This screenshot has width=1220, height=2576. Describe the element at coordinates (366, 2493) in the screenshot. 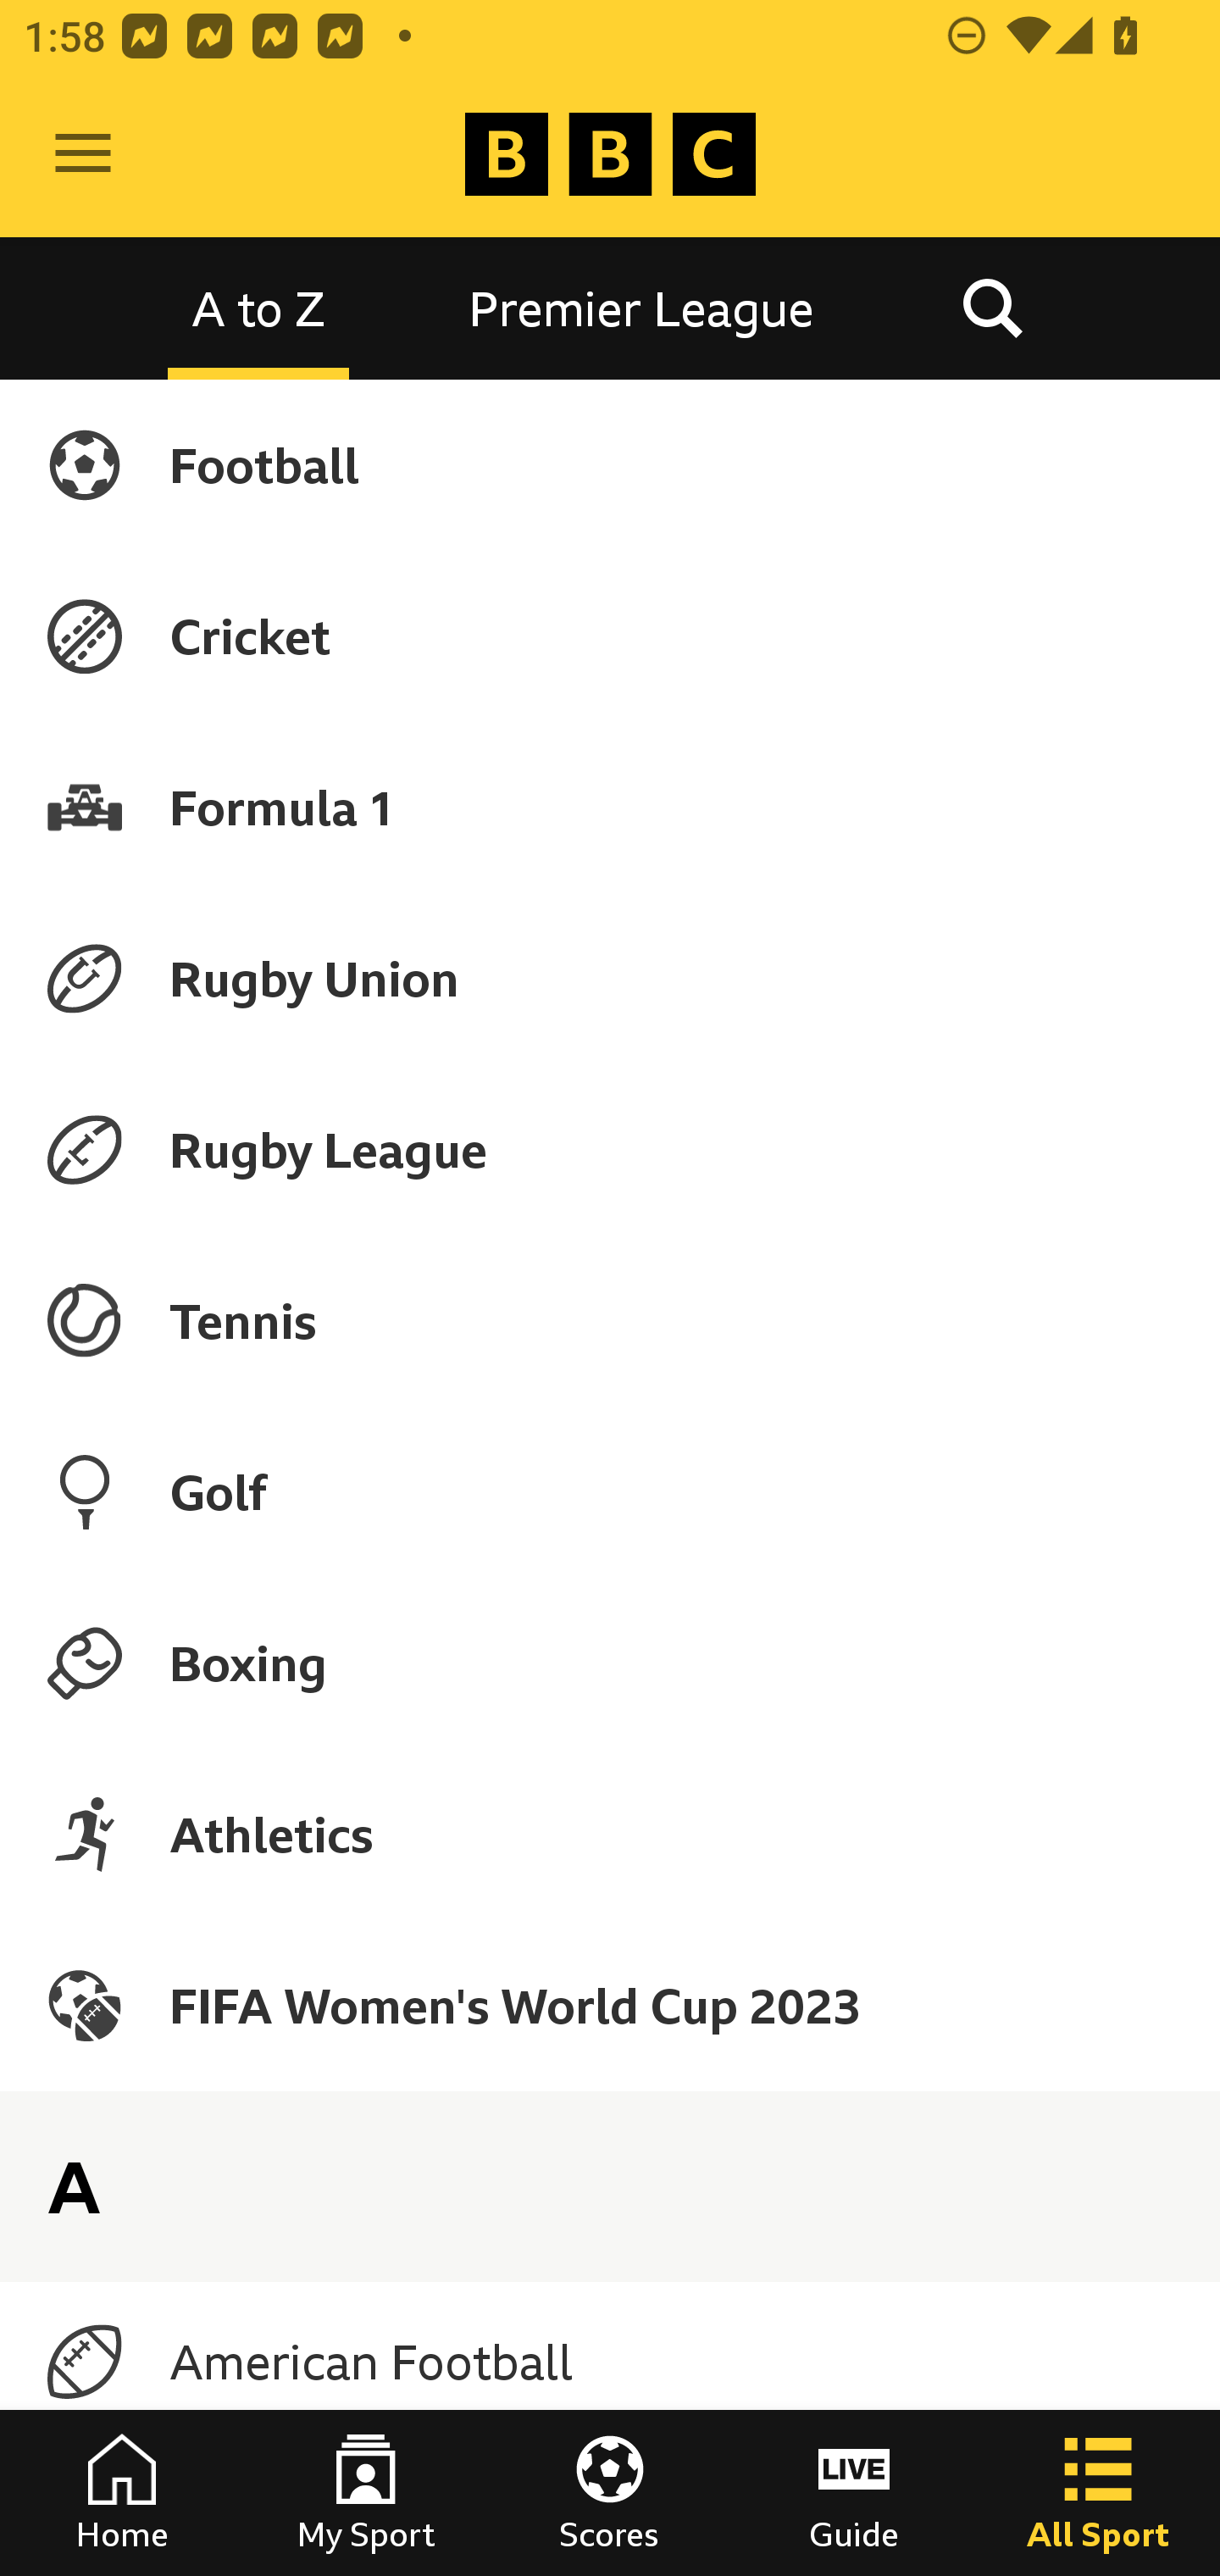

I see `My Sport` at that location.